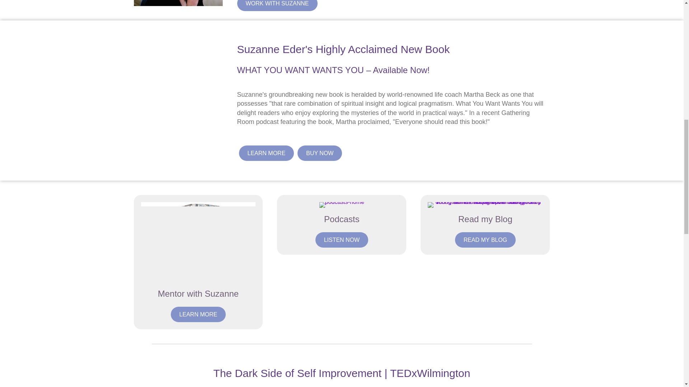 Image resolution: width=689 pixels, height=387 pixels. What do you see at coordinates (485, 205) in the screenshot?
I see `Young woman writing morning pages in diary outdoor, close-up` at bounding box center [485, 205].